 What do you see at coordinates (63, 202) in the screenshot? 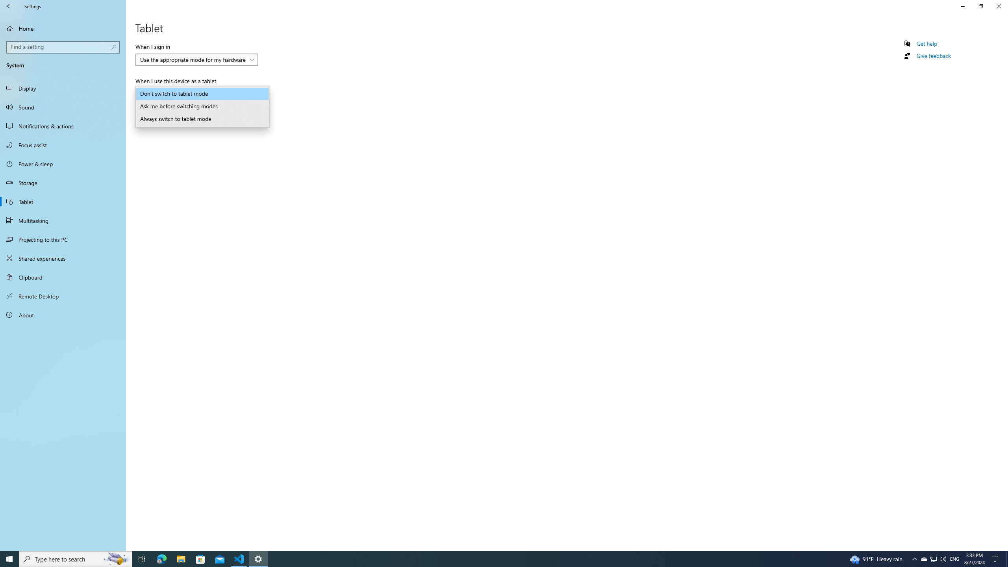
I see `Tablet` at bounding box center [63, 202].